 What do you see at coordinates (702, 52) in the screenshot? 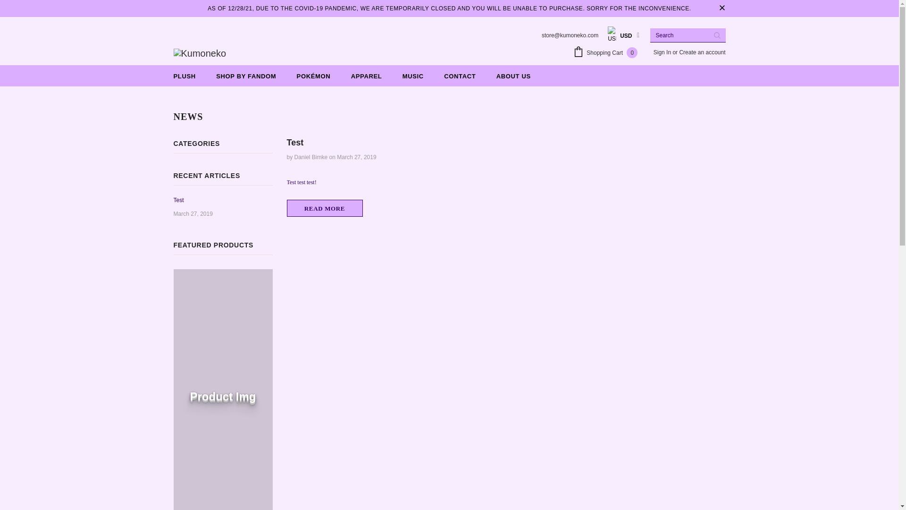
I see `Create an account` at bounding box center [702, 52].